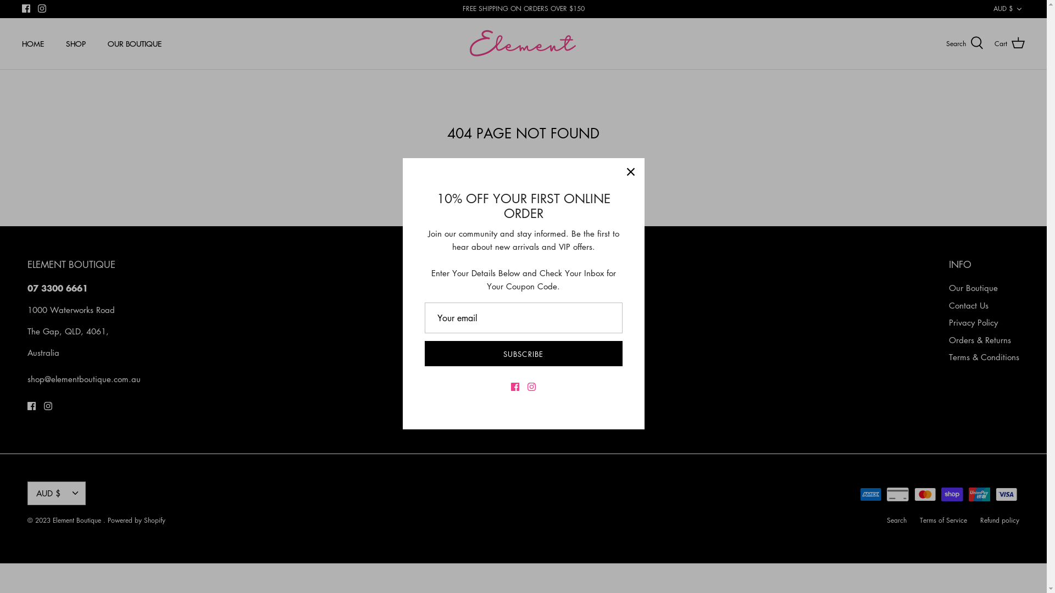 The width and height of the screenshot is (1055, 593). What do you see at coordinates (26, 9) in the screenshot?
I see `Facebook` at bounding box center [26, 9].